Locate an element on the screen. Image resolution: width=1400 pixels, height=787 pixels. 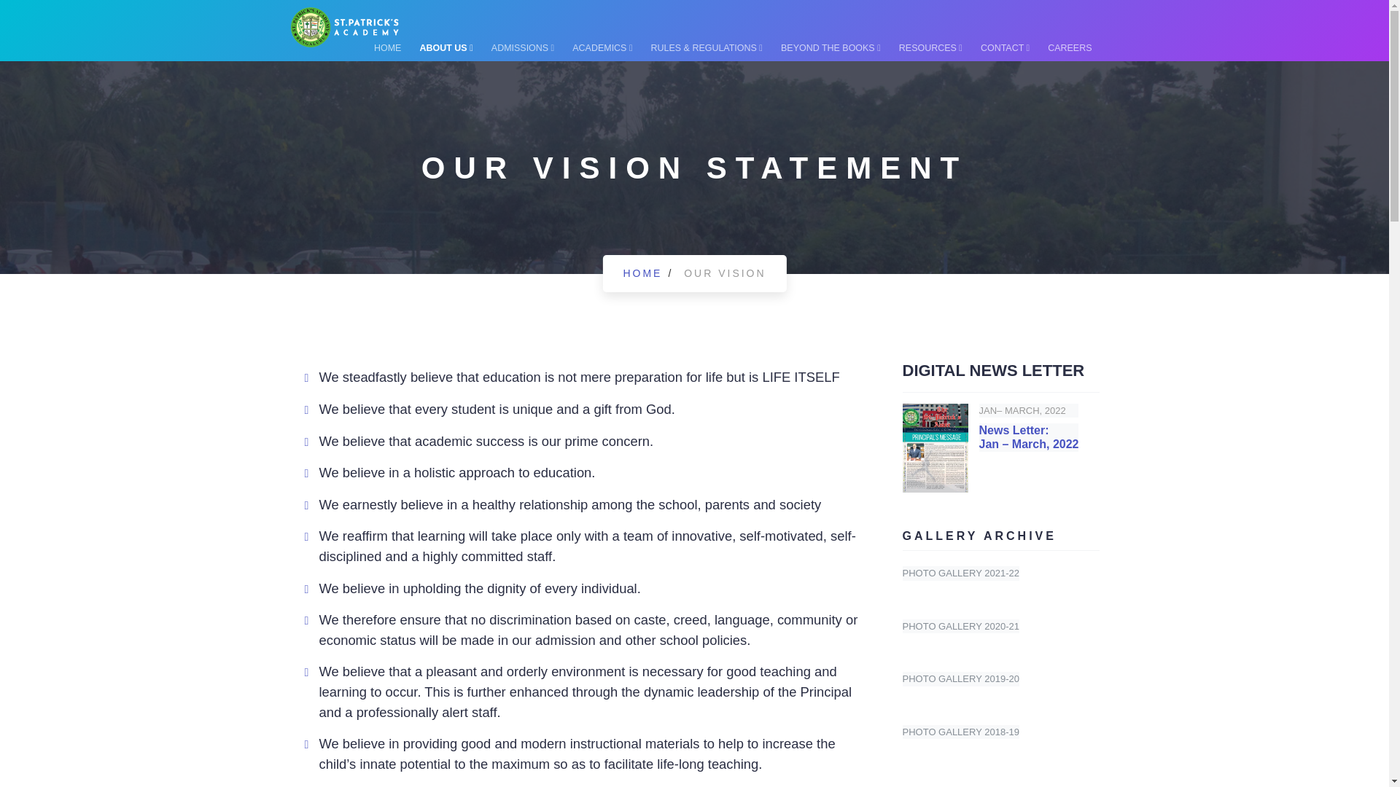
ADMISSIONS is located at coordinates (522, 47).